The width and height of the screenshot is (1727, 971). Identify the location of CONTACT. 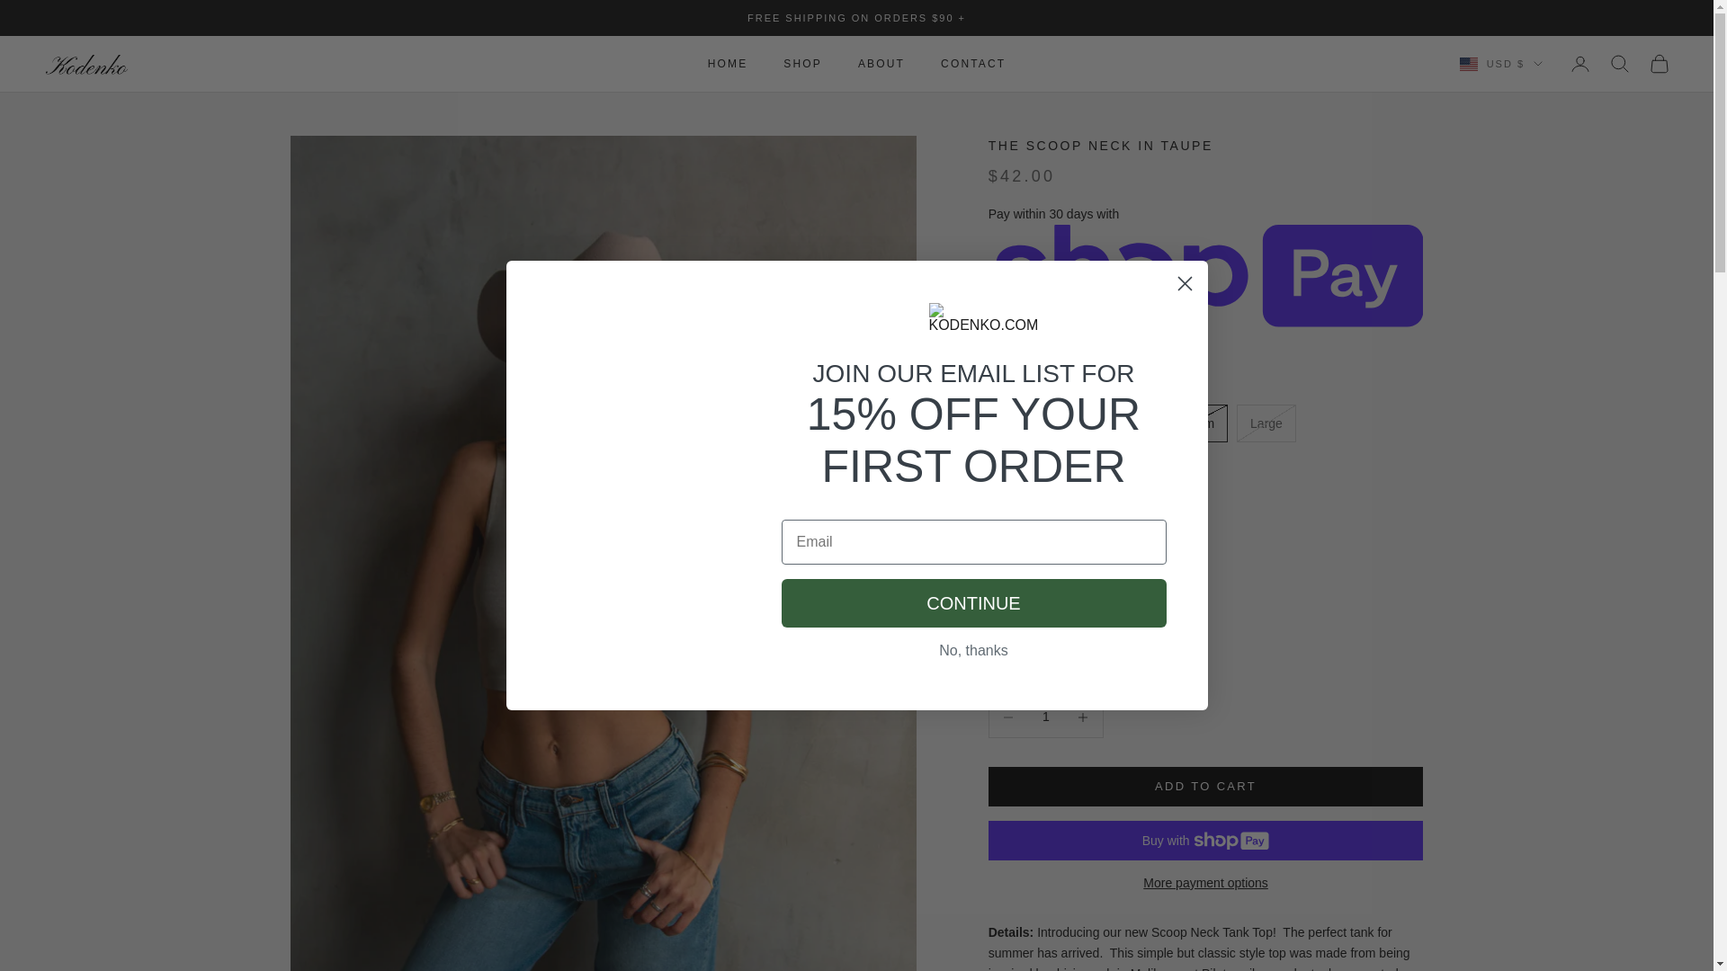
(973, 63).